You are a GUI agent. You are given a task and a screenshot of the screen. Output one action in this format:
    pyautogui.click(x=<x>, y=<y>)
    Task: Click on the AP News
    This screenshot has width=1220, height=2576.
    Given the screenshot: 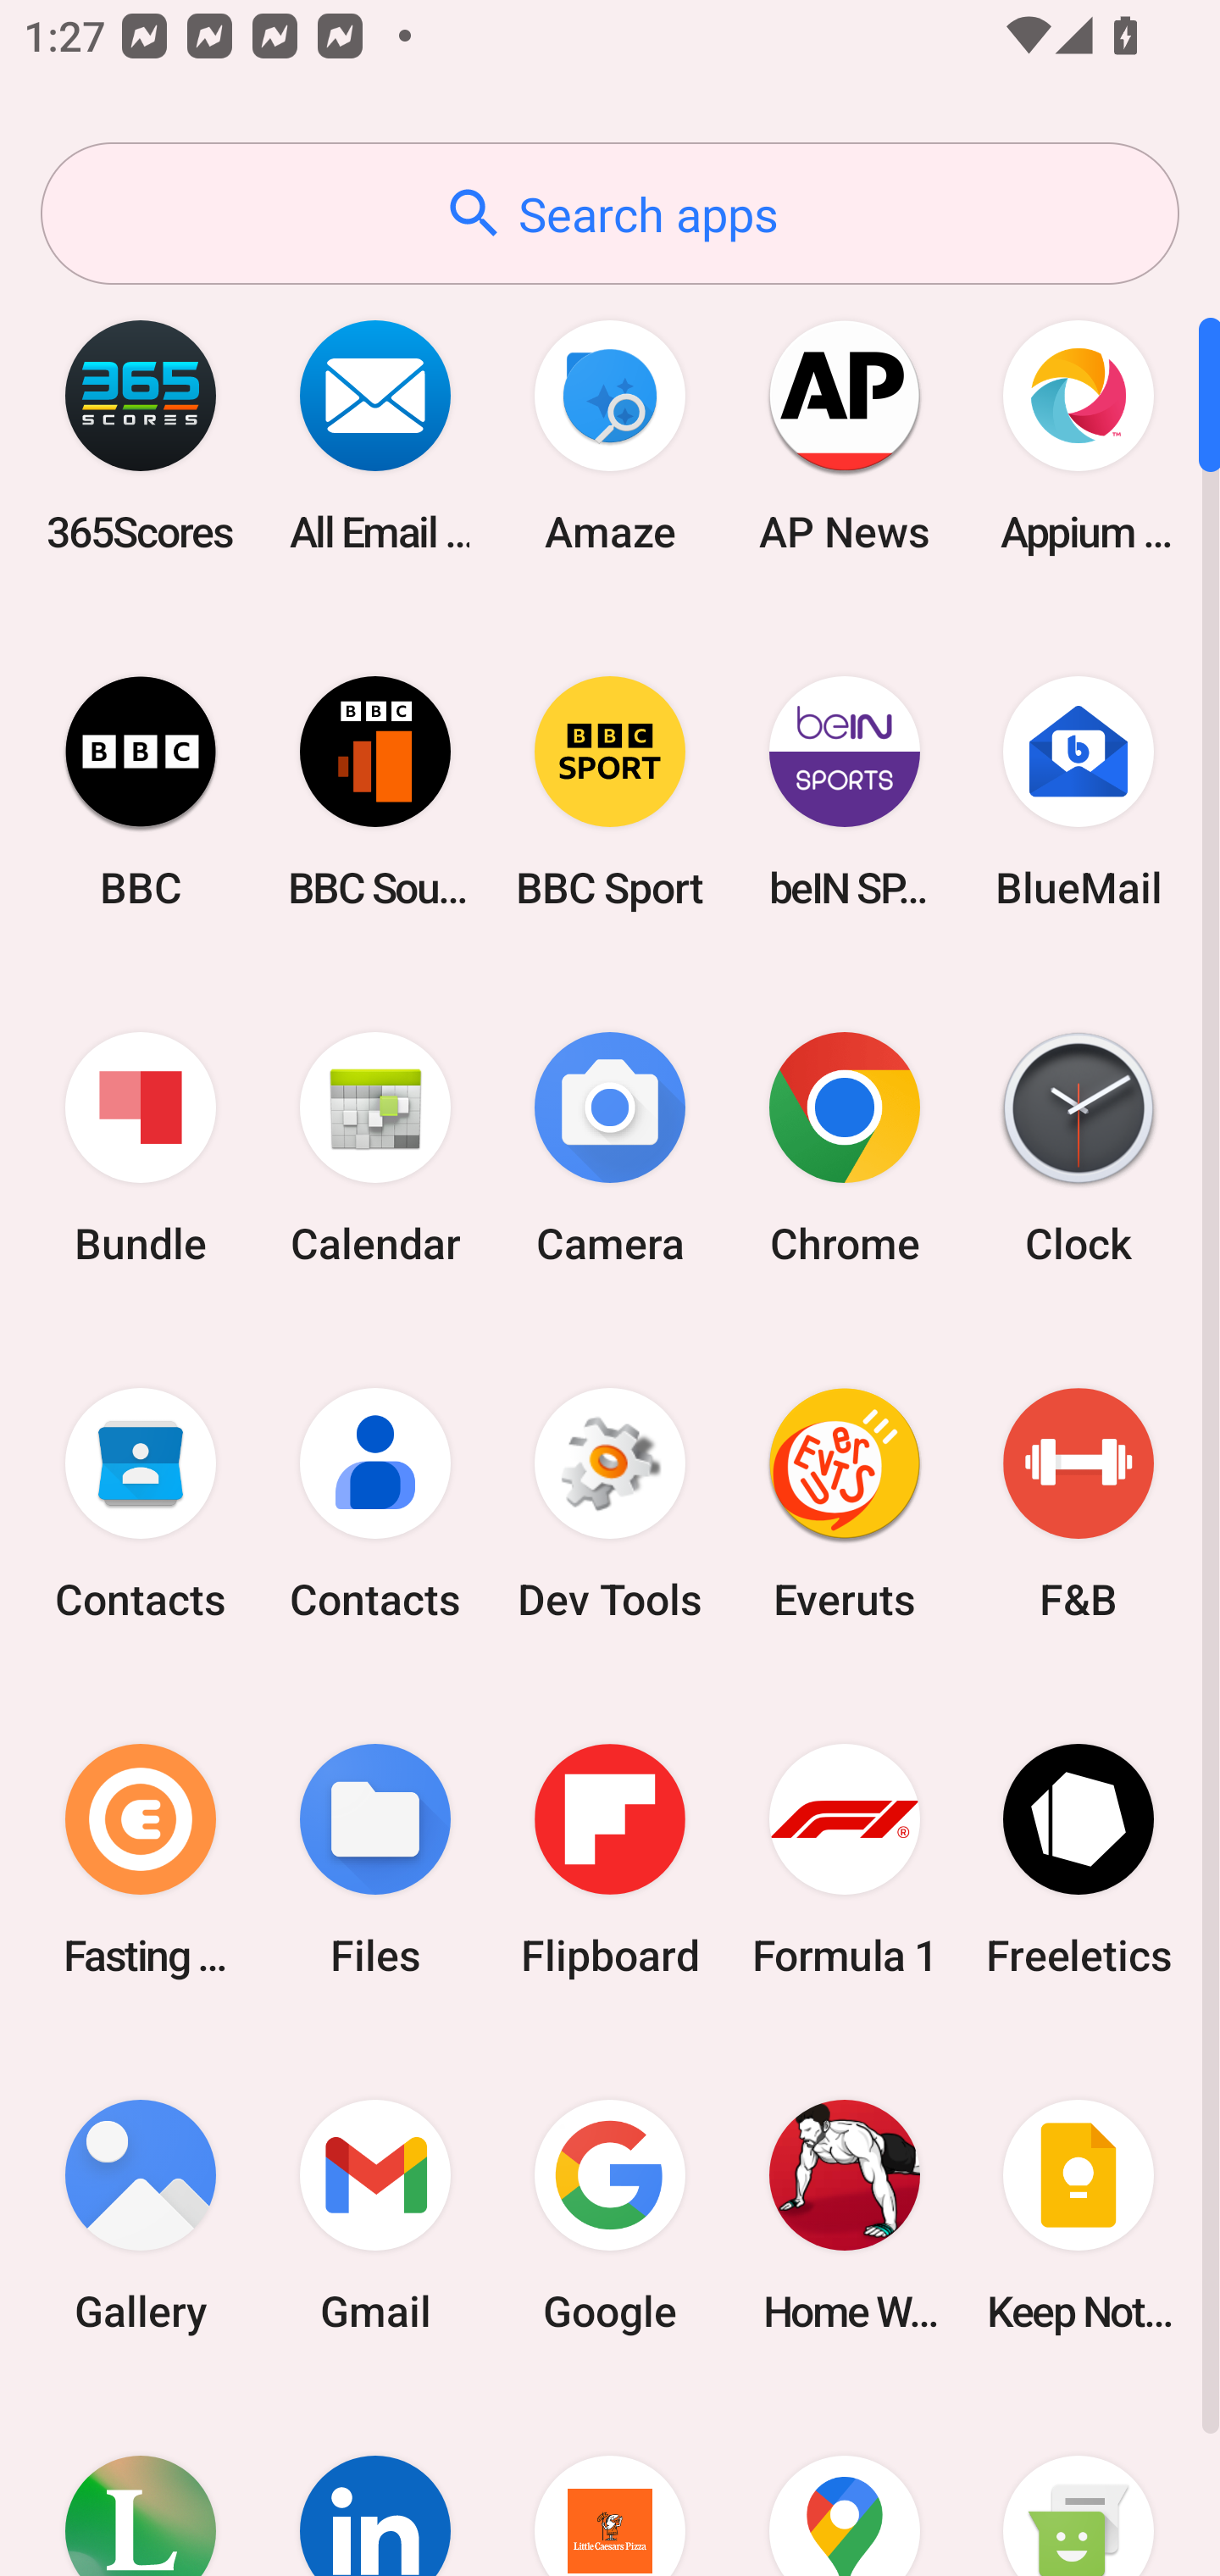 What is the action you would take?
    pyautogui.click(x=844, y=436)
    